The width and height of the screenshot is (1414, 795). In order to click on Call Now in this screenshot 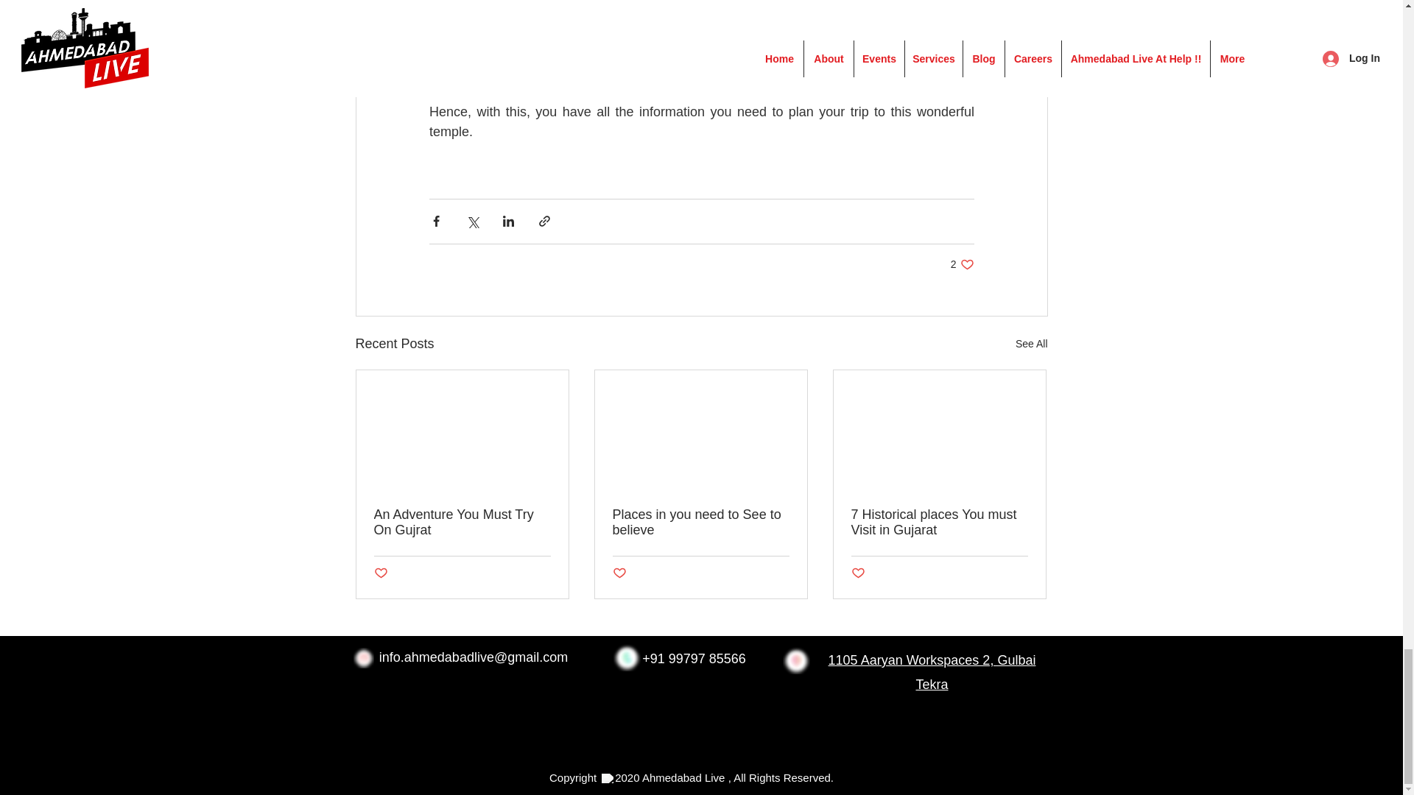, I will do `click(627, 657)`.